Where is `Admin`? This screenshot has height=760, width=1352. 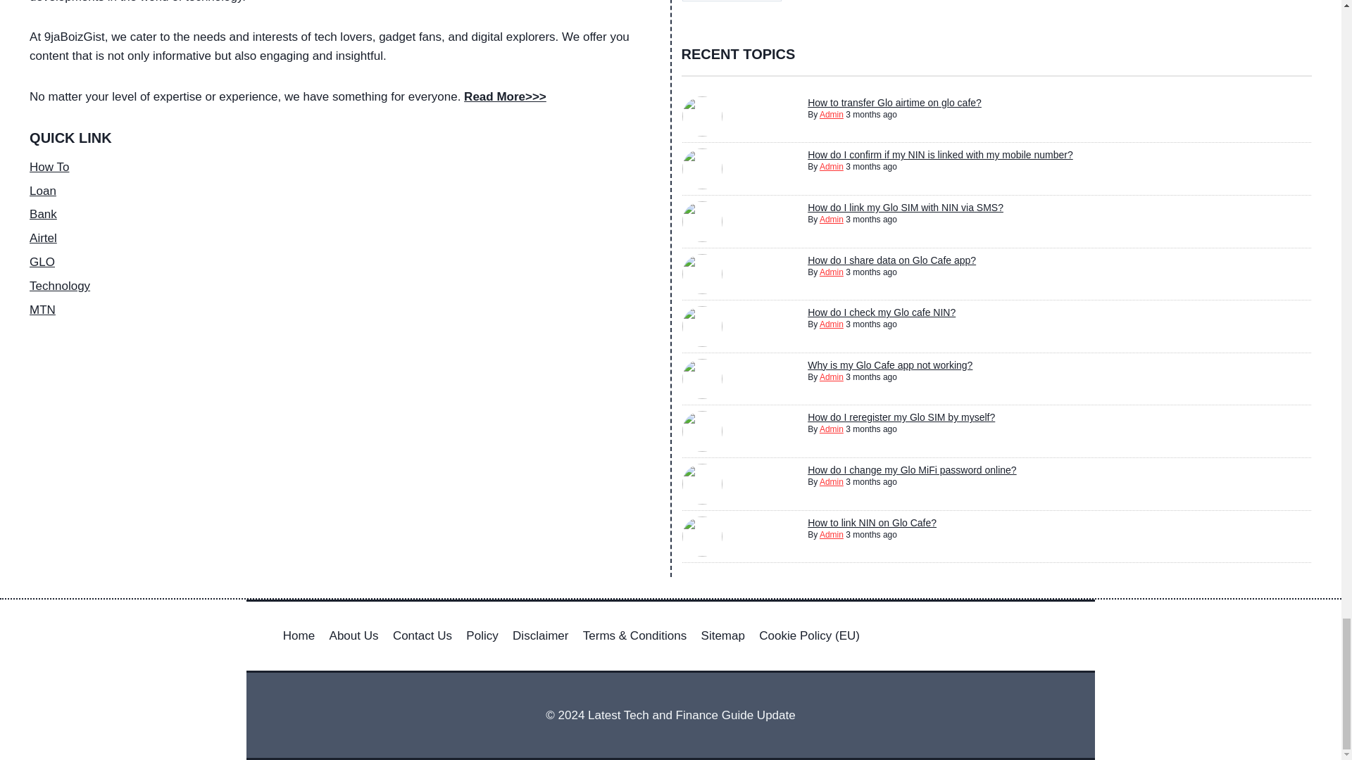
Admin is located at coordinates (831, 114).